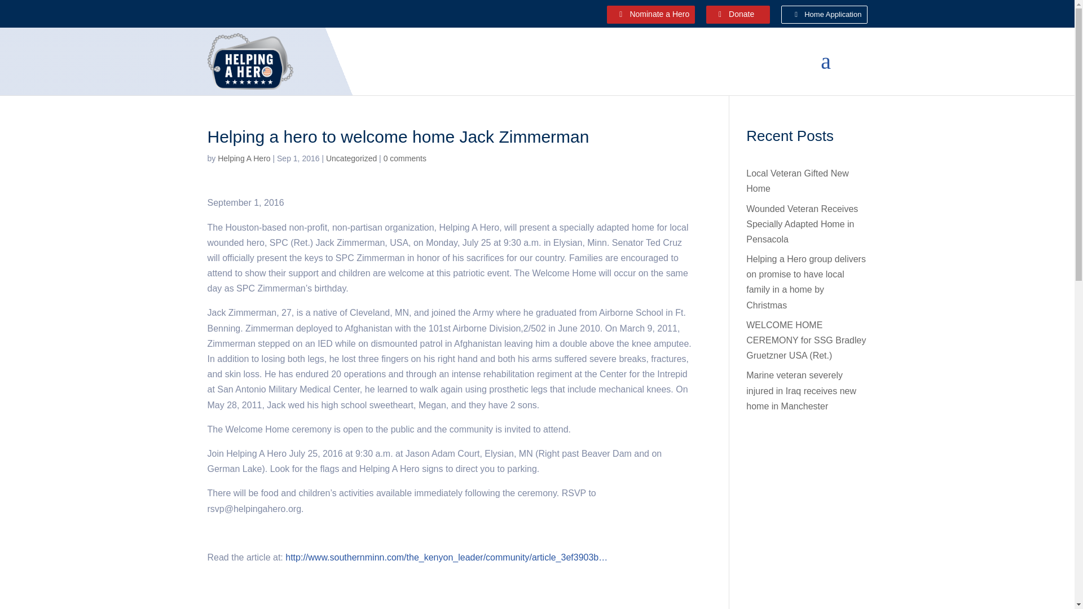  What do you see at coordinates (802, 224) in the screenshot?
I see `Wounded Veteran Receives Specially Adapted Home in Pensacola` at bounding box center [802, 224].